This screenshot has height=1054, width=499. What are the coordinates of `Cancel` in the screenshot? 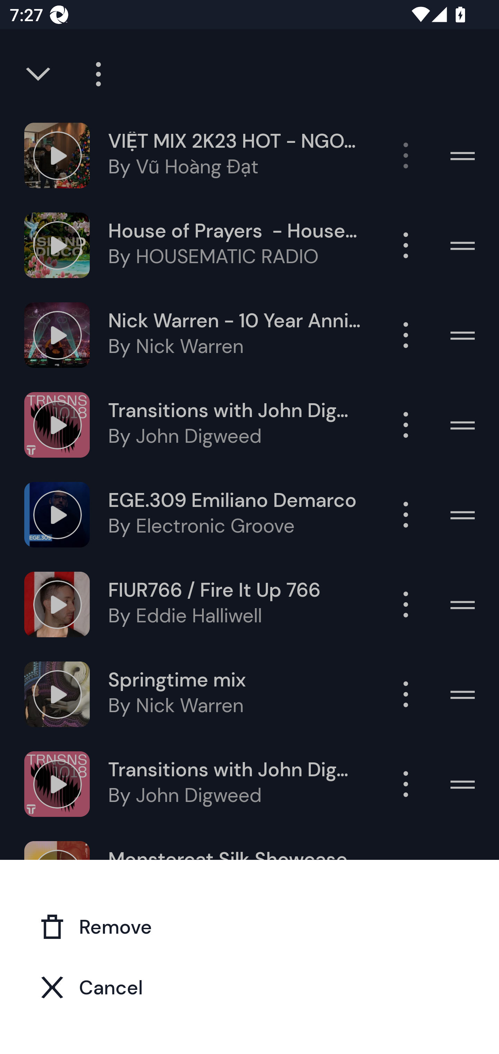 It's located at (249, 987).